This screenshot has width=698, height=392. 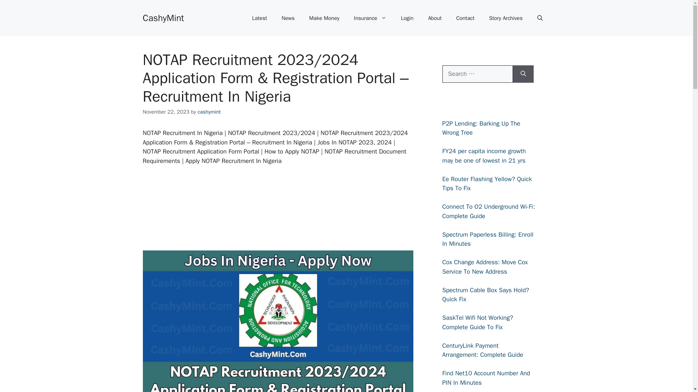 What do you see at coordinates (465, 18) in the screenshot?
I see `Contact` at bounding box center [465, 18].